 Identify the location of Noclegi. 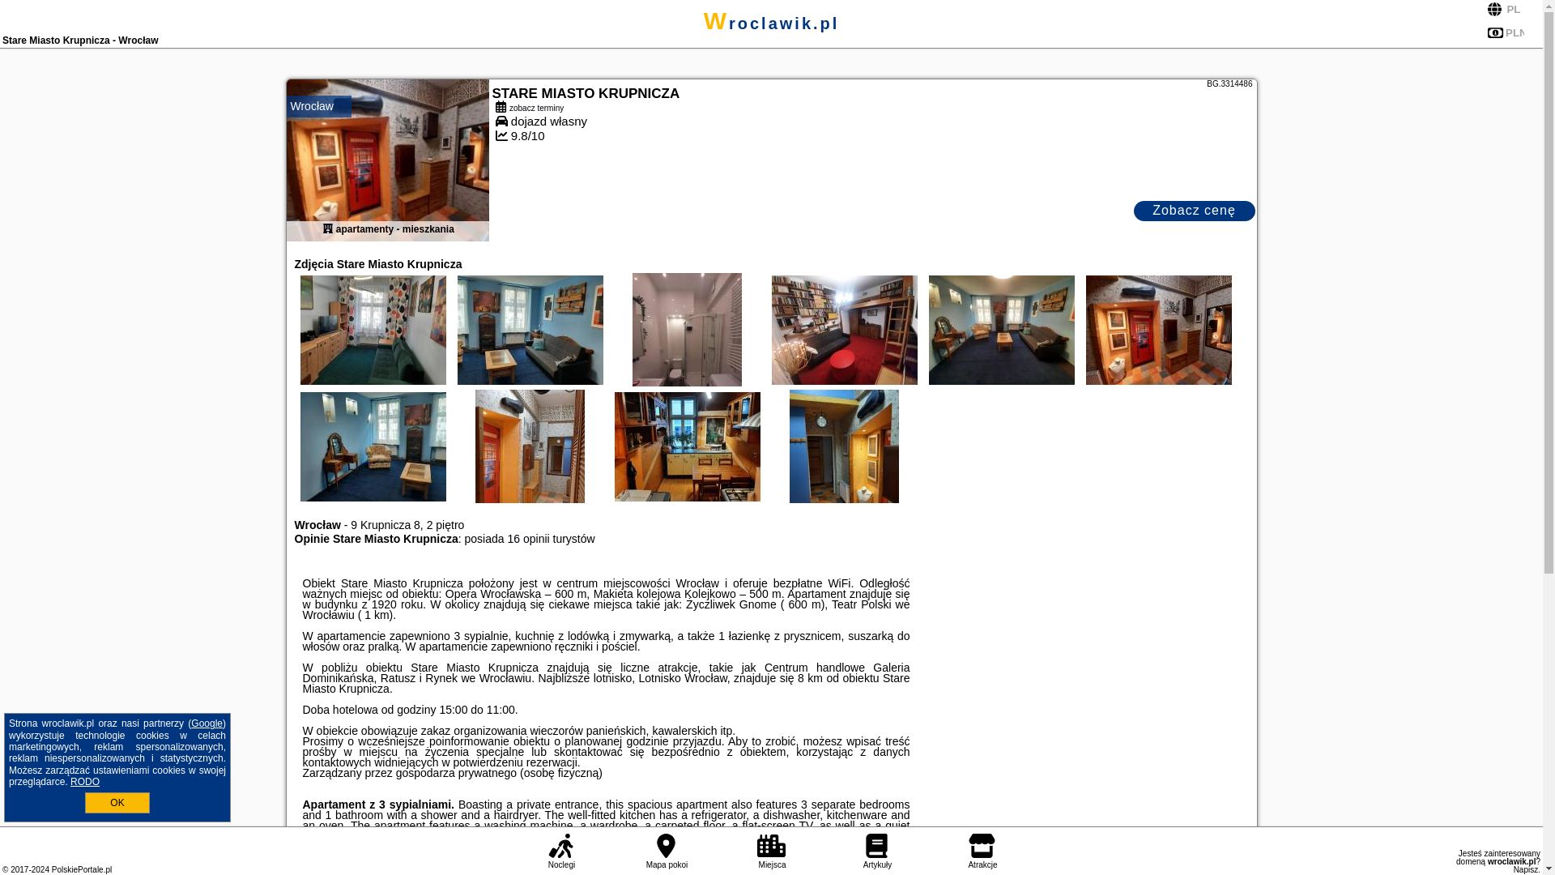
(560, 852).